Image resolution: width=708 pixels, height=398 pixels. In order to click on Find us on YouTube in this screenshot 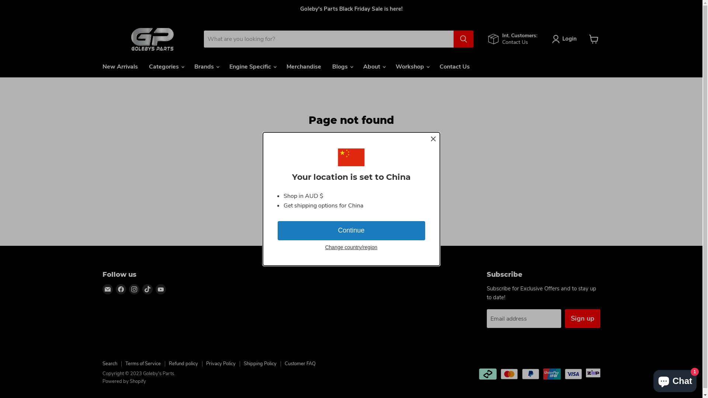, I will do `click(161, 289)`.